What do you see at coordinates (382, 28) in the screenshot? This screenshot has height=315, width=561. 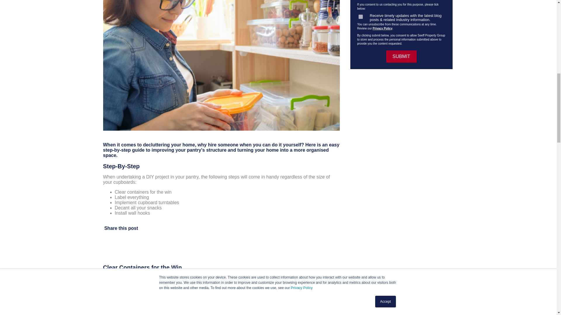 I see `Privacy Policy` at bounding box center [382, 28].